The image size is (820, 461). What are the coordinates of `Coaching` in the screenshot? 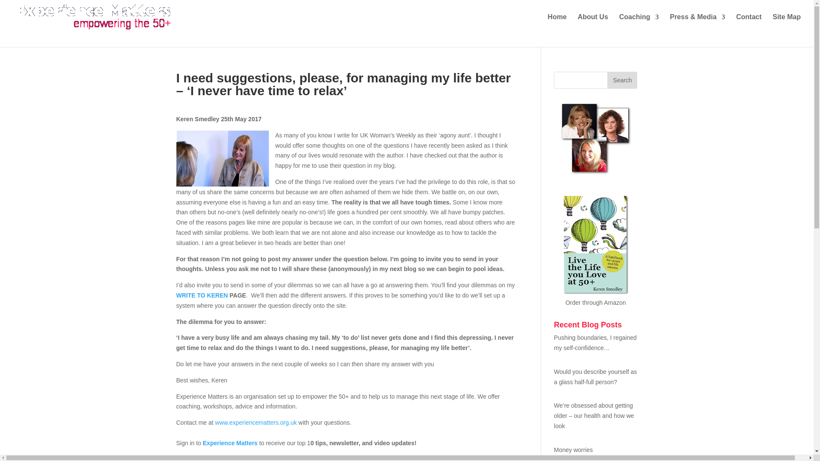 It's located at (639, 24).